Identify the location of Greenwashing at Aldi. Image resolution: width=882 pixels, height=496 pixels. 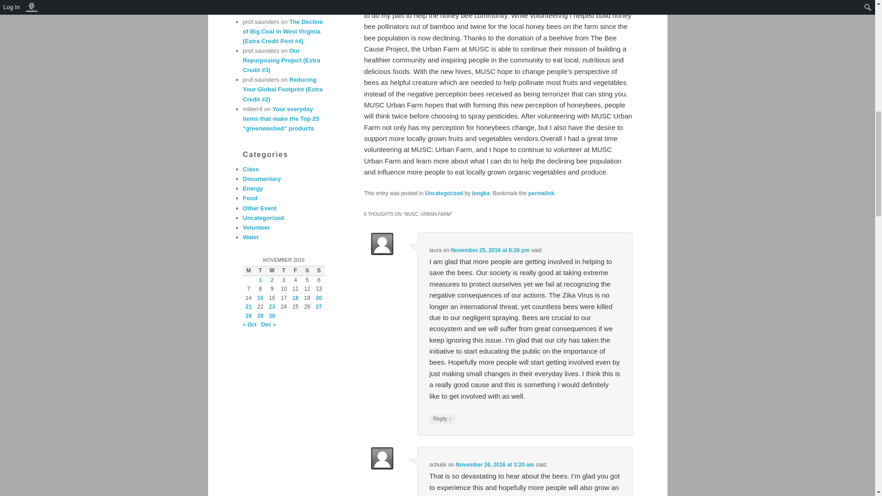
(283, 7).